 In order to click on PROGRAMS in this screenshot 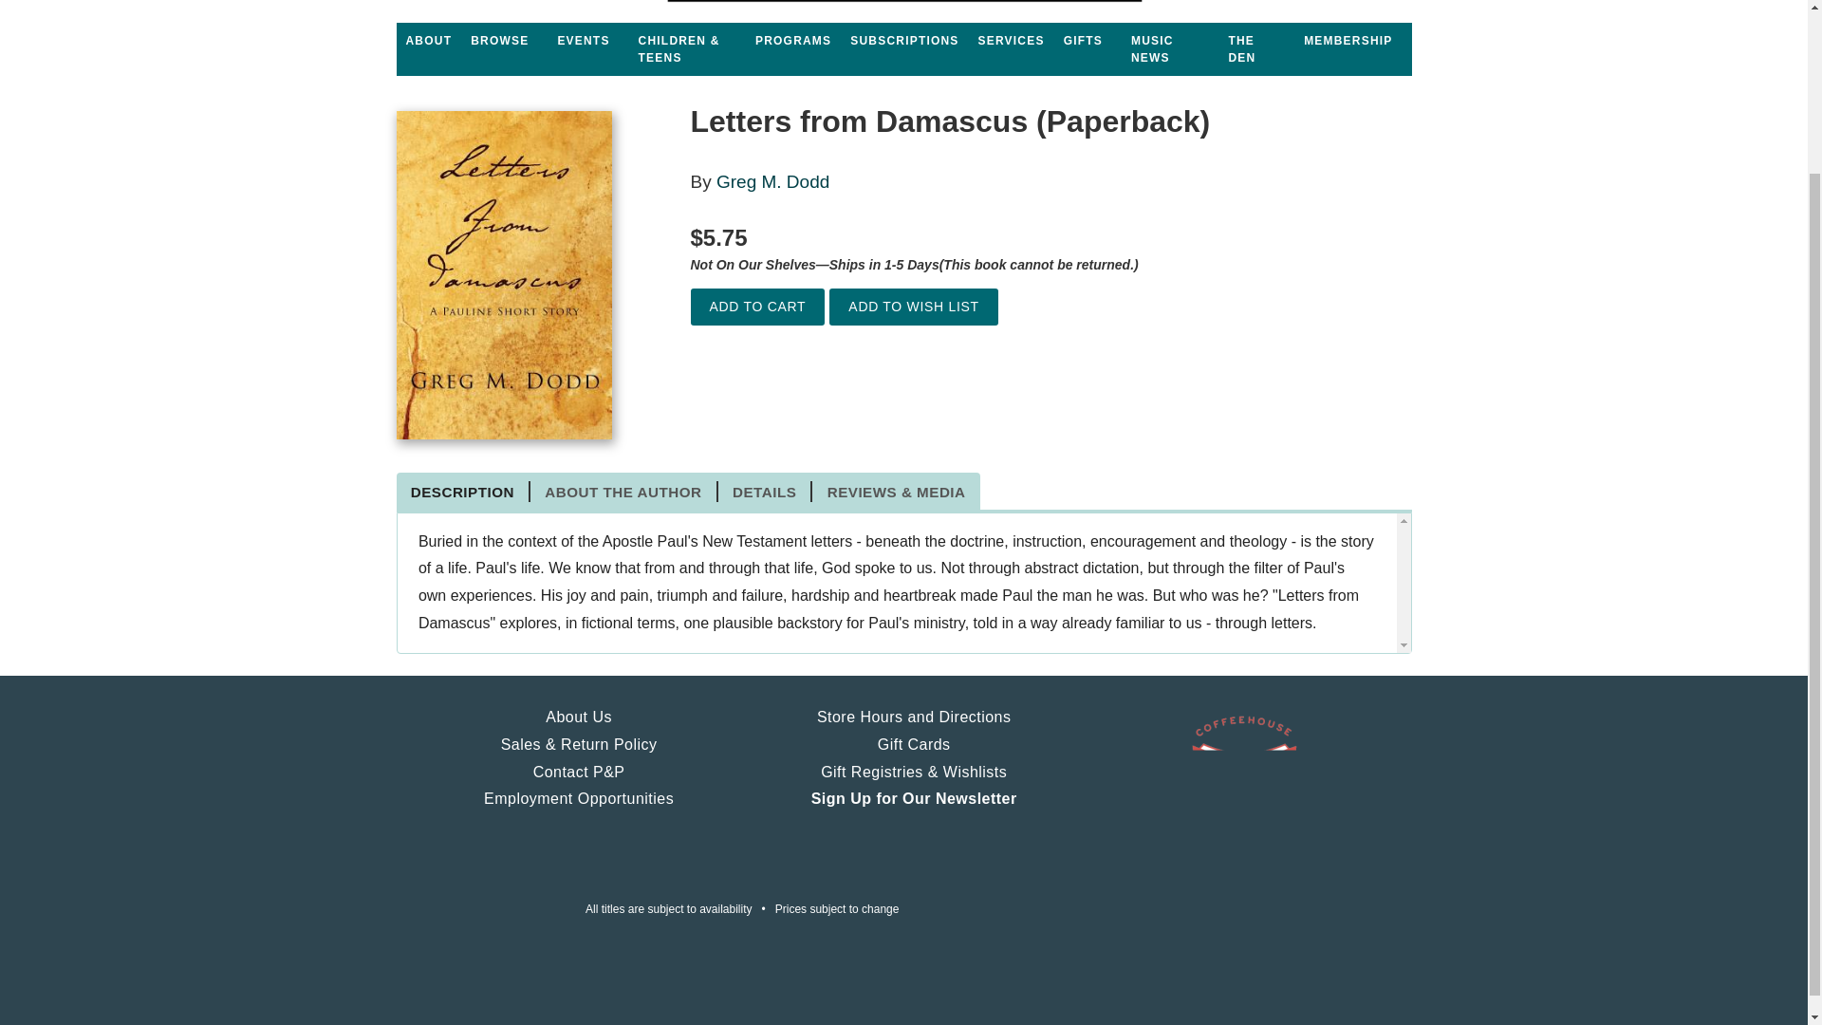, I will do `click(792, 40)`.